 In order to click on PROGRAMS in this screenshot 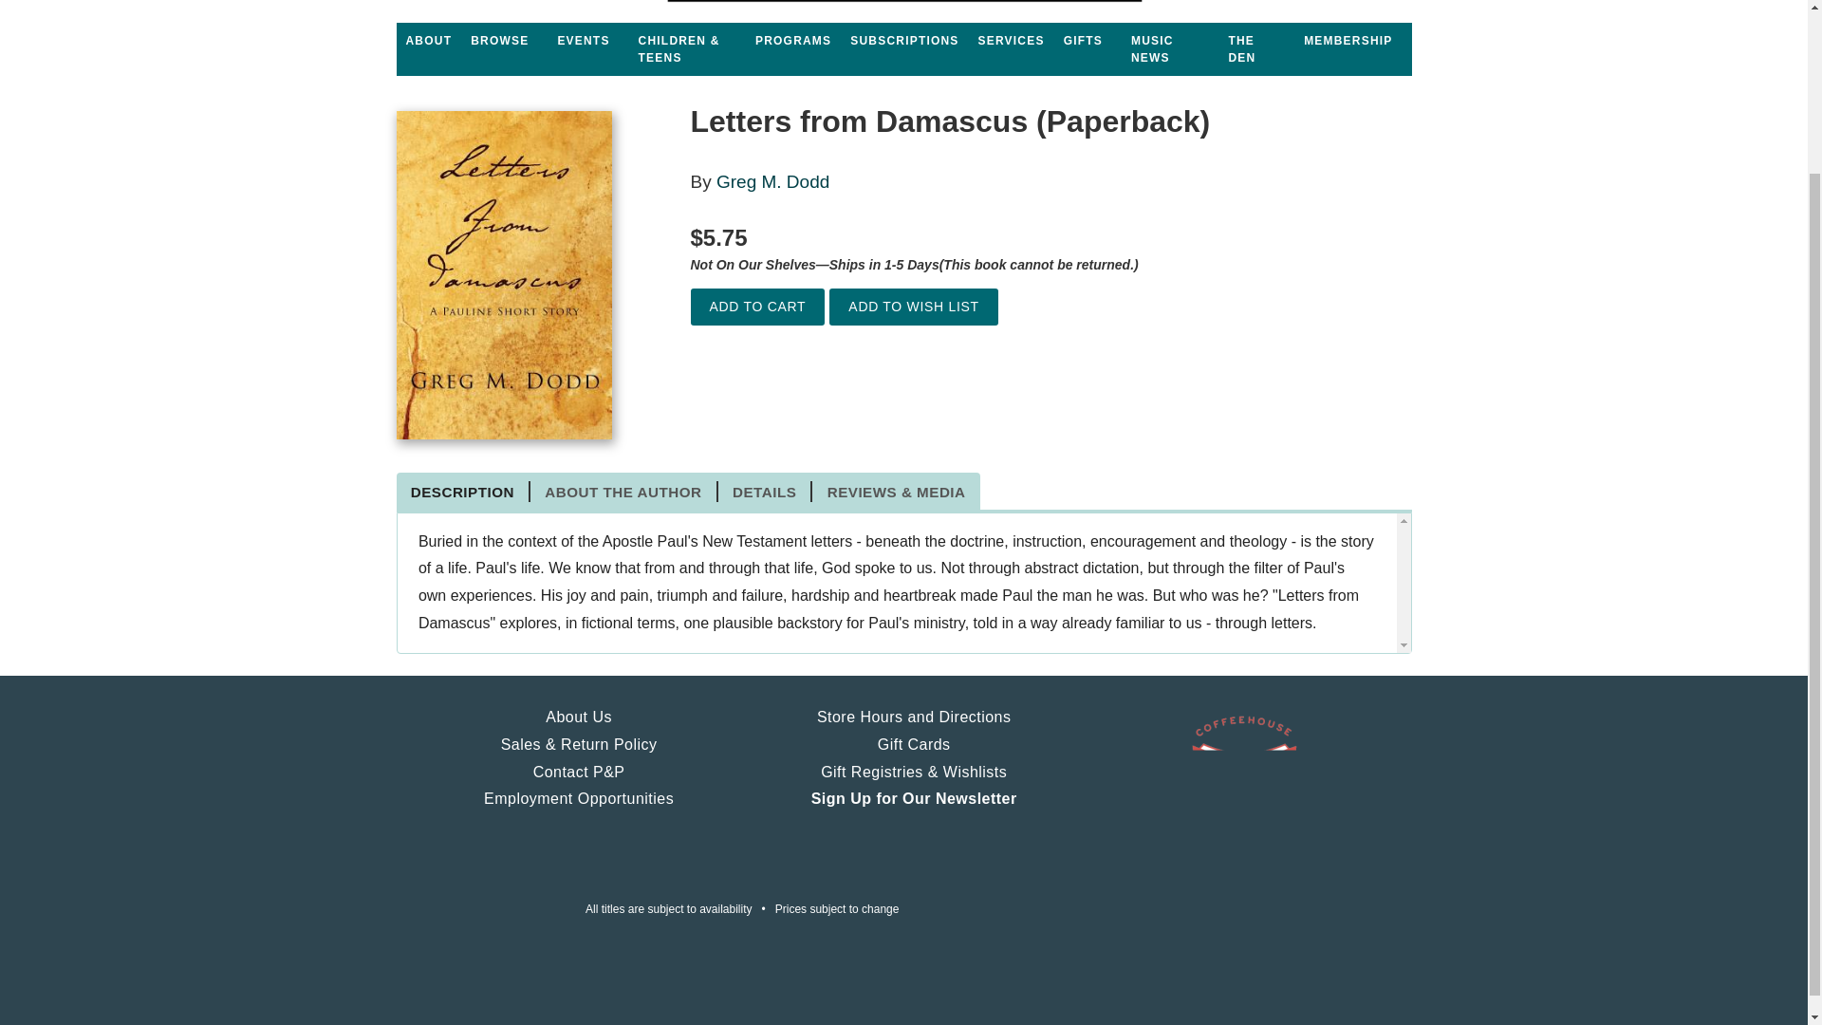, I will do `click(792, 40)`.